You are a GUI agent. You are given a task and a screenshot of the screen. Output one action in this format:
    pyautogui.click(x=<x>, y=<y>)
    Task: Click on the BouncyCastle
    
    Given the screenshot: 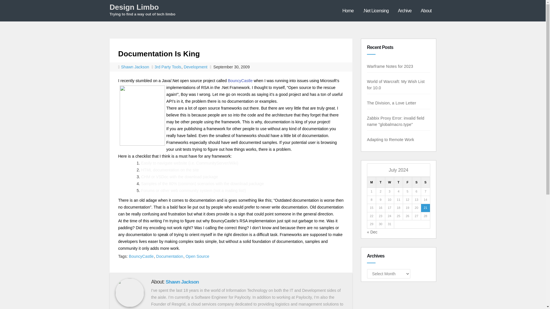 What is the action you would take?
    pyautogui.click(x=240, y=81)
    